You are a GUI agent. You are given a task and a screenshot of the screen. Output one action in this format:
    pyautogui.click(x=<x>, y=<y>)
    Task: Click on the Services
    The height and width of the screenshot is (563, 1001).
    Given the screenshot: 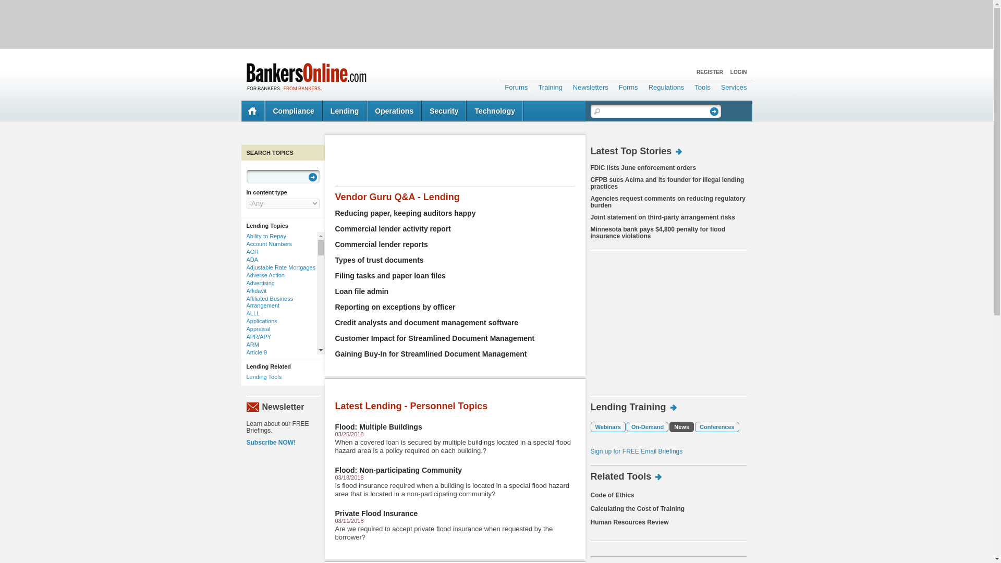 What is the action you would take?
    pyautogui.click(x=734, y=85)
    